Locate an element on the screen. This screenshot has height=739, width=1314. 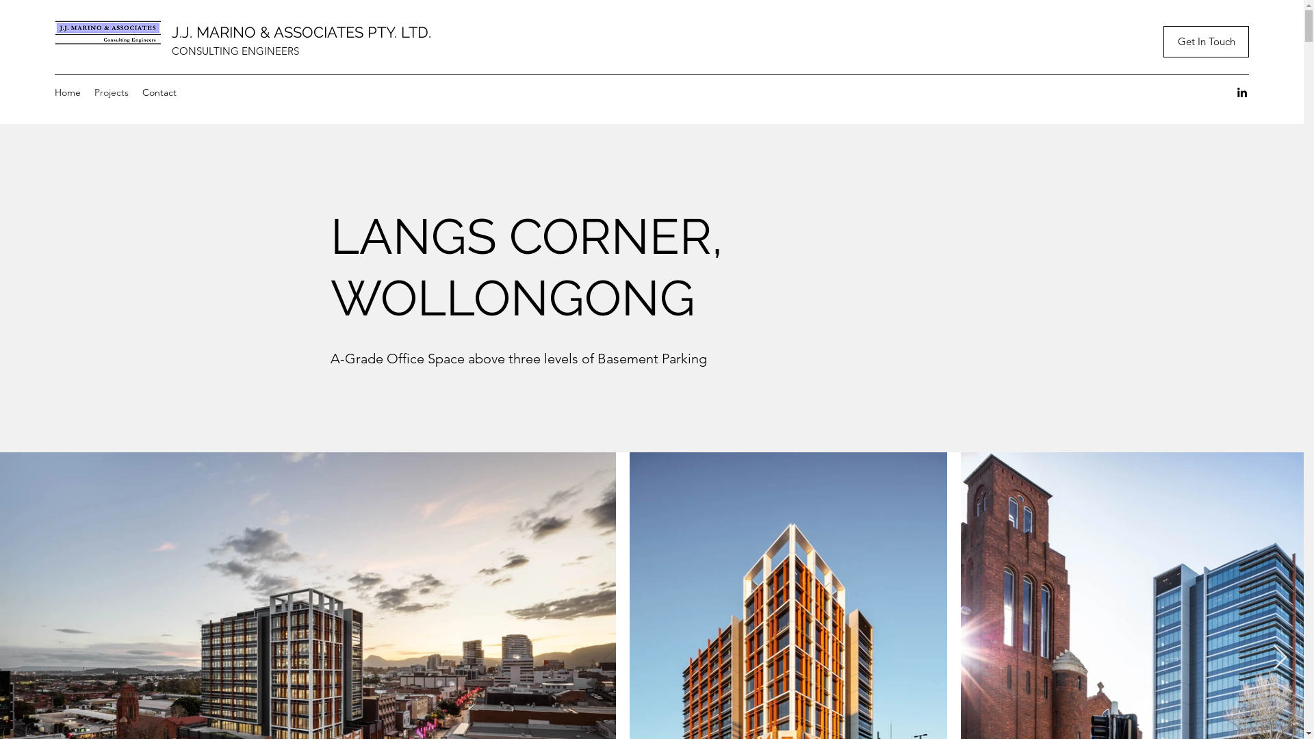
Get In Touch is located at coordinates (1206, 42).